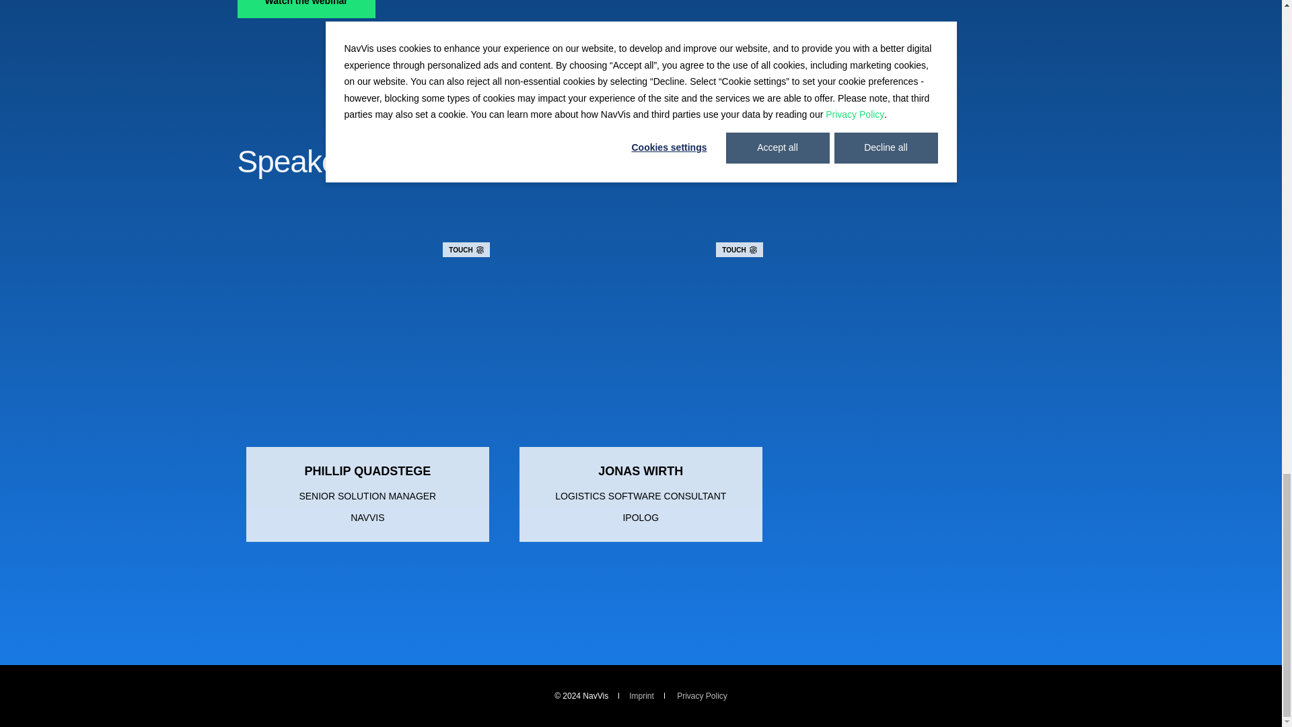 The width and height of the screenshot is (1292, 727). What do you see at coordinates (702, 696) in the screenshot?
I see `Privacy Policy` at bounding box center [702, 696].